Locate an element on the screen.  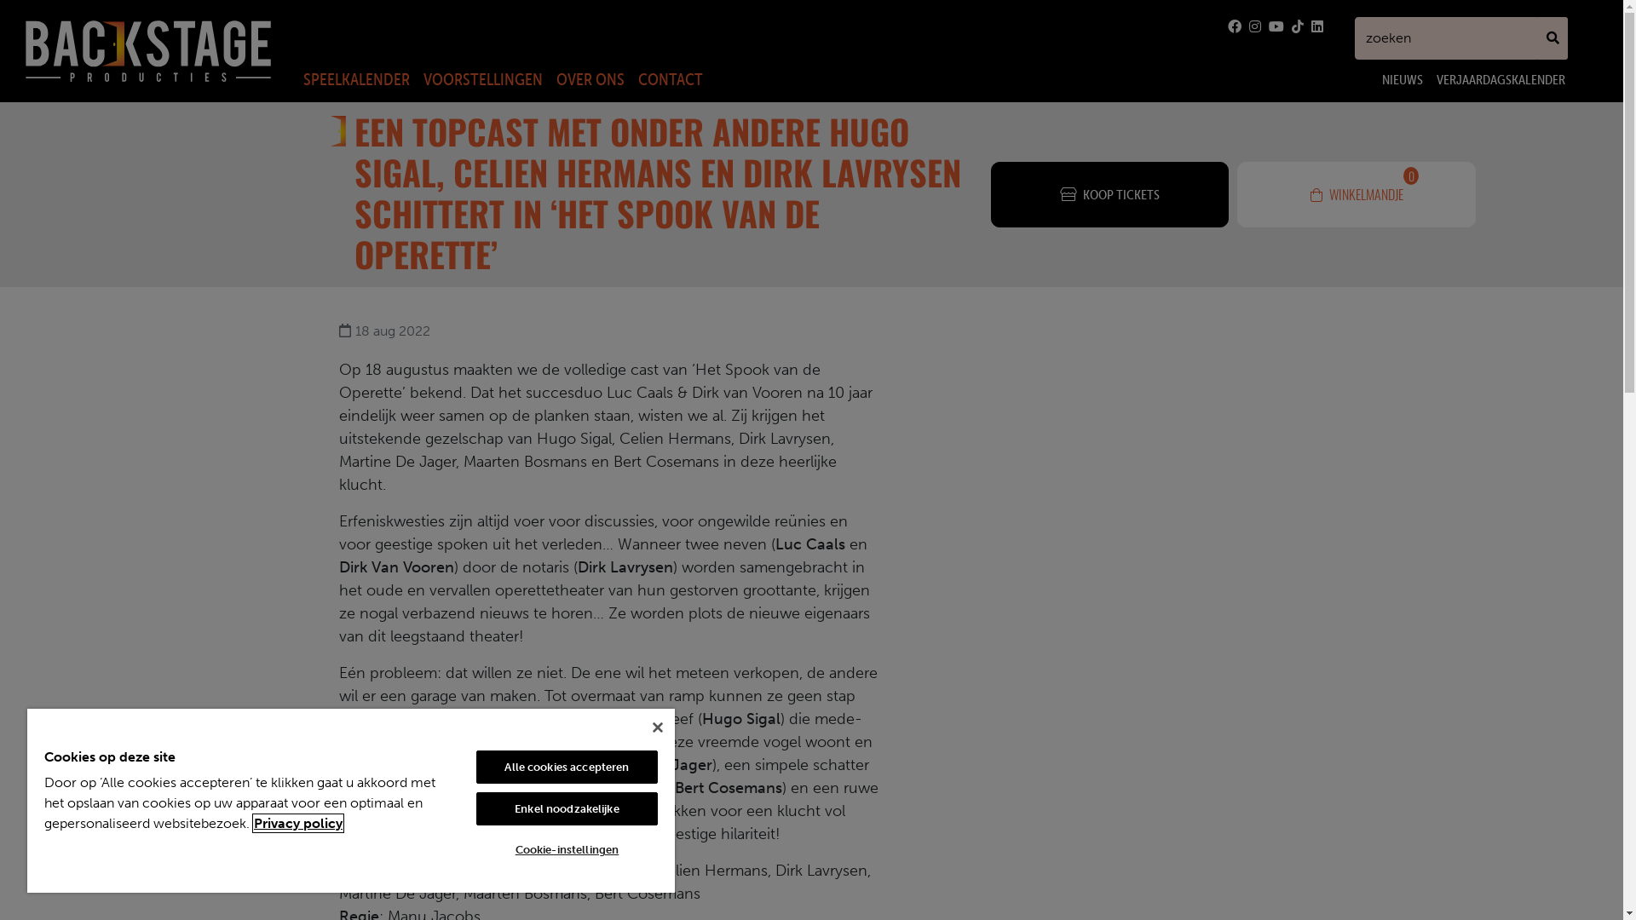
Enkel noodzakelijke is located at coordinates (567, 809).